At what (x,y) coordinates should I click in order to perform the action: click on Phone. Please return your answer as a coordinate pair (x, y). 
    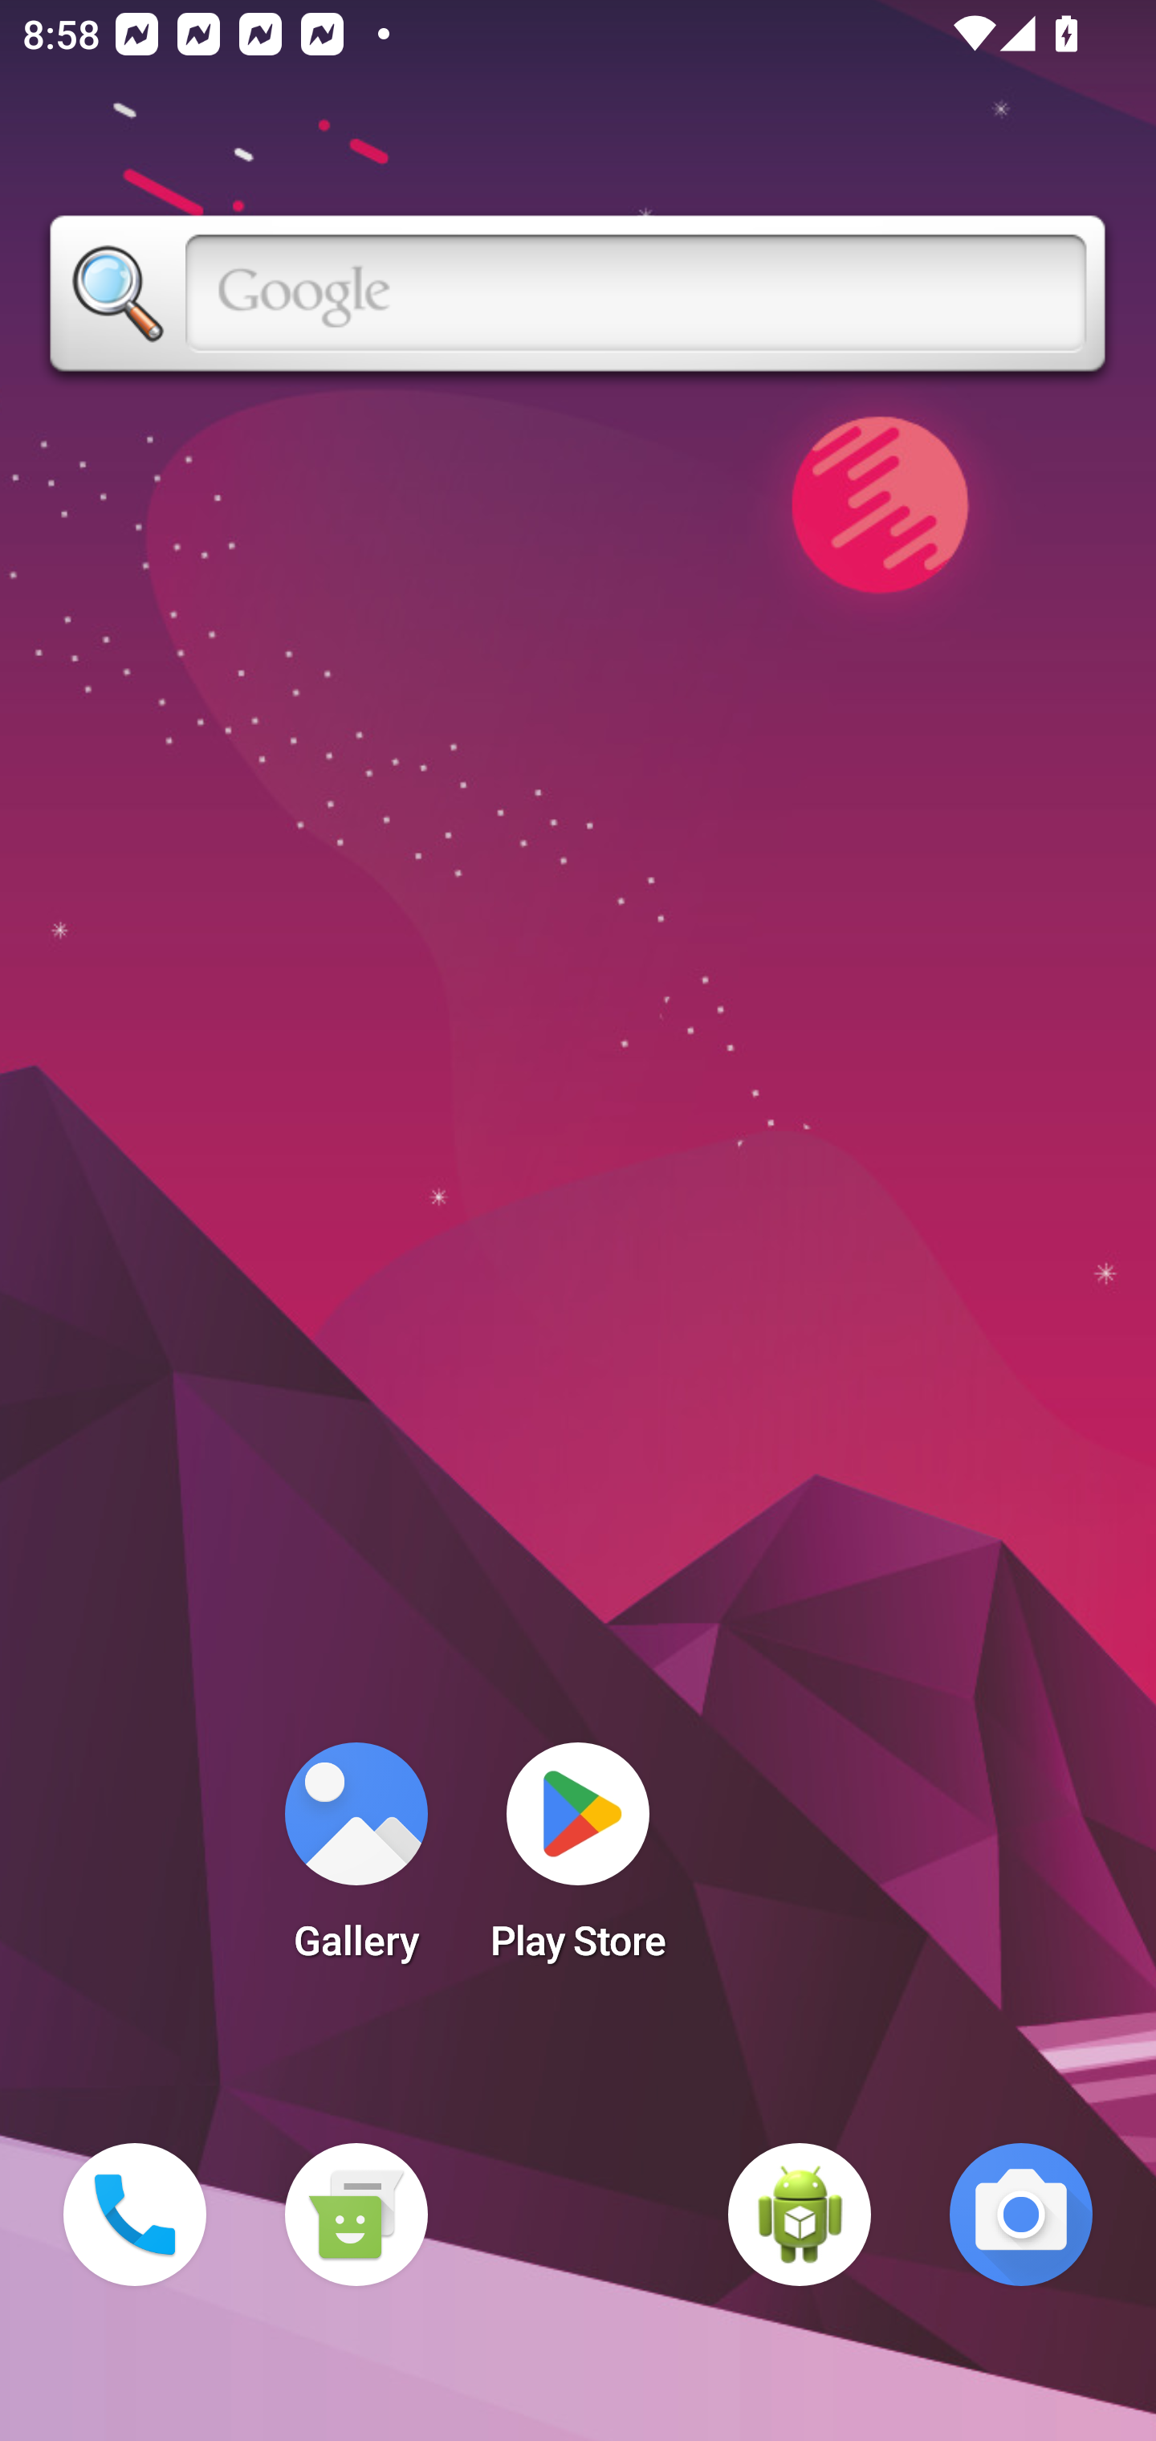
    Looking at the image, I should click on (135, 2215).